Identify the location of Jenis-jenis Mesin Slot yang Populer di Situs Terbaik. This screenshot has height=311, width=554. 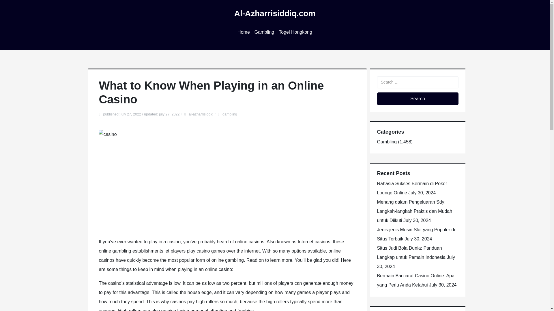
(415, 234).